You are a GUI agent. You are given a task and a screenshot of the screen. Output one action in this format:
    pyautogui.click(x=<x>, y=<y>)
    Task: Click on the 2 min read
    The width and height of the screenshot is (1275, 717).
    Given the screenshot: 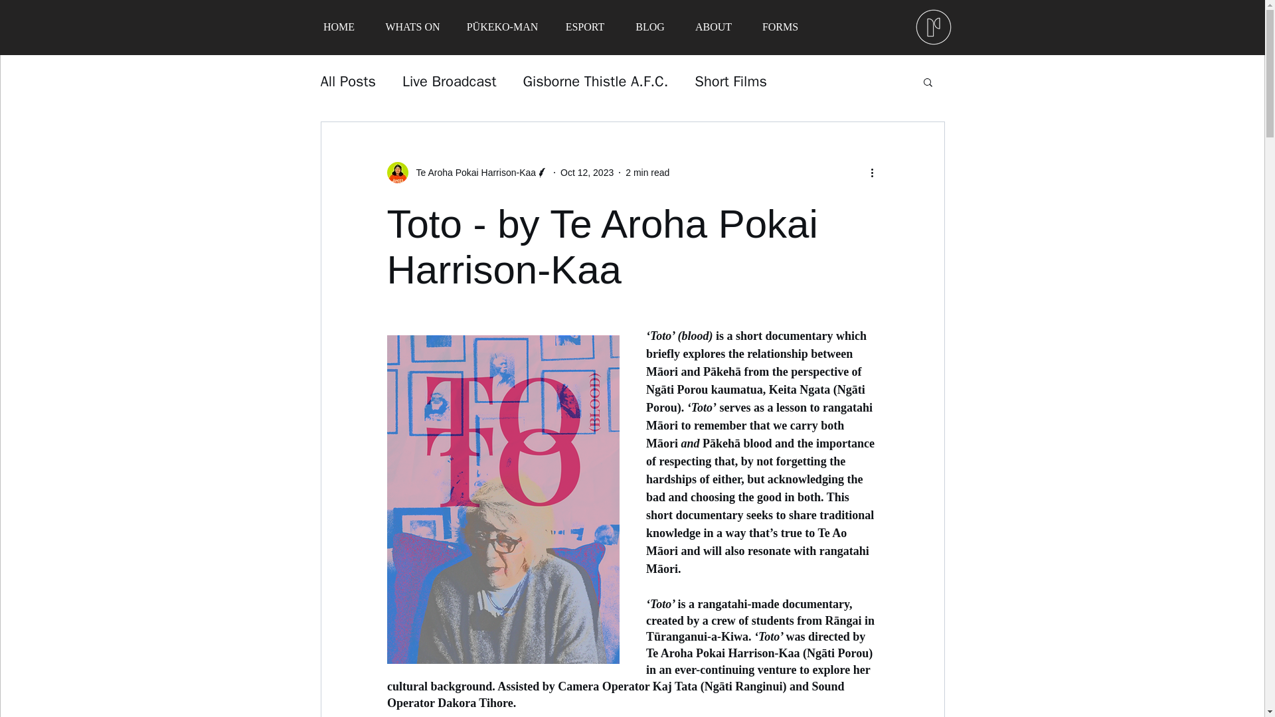 What is the action you would take?
    pyautogui.click(x=647, y=172)
    